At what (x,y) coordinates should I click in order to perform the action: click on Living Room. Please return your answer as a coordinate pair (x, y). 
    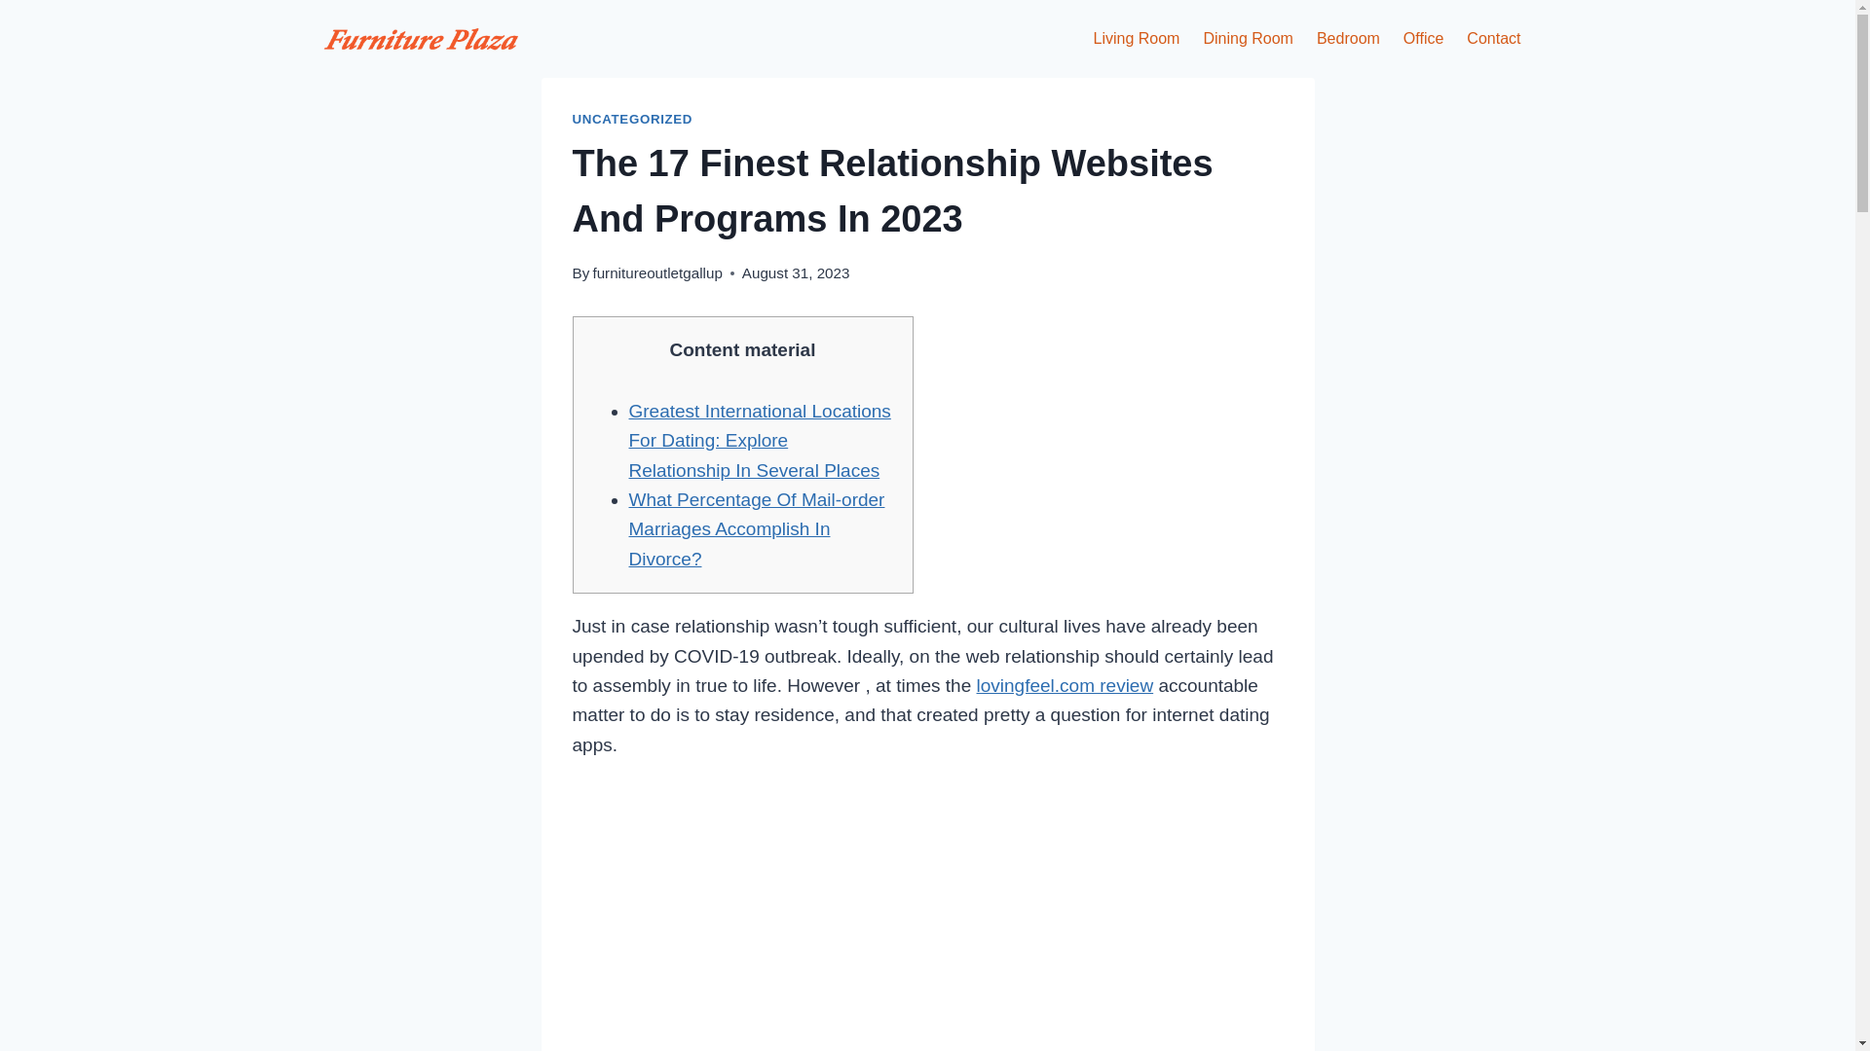
    Looking at the image, I should click on (1138, 39).